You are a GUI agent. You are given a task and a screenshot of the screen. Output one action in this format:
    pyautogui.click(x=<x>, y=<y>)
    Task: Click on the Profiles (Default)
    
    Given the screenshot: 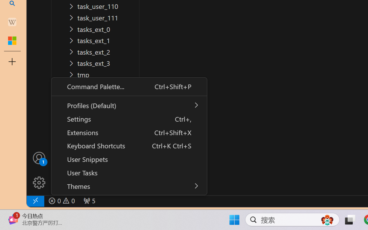 What is the action you would take?
    pyautogui.click(x=129, y=105)
    